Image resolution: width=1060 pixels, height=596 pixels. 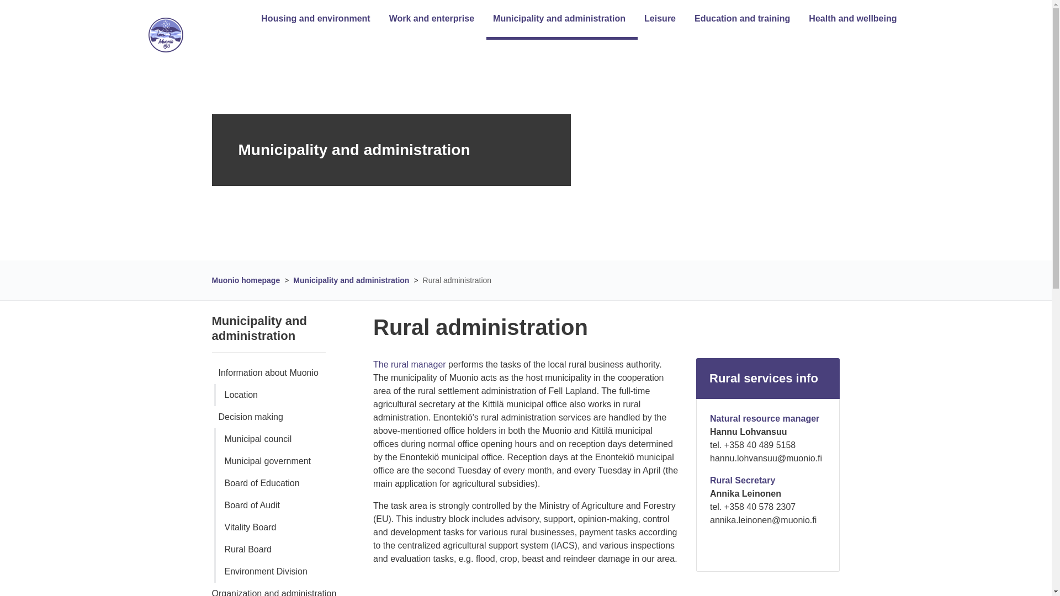 I want to click on etusivulle, so click(x=165, y=35).